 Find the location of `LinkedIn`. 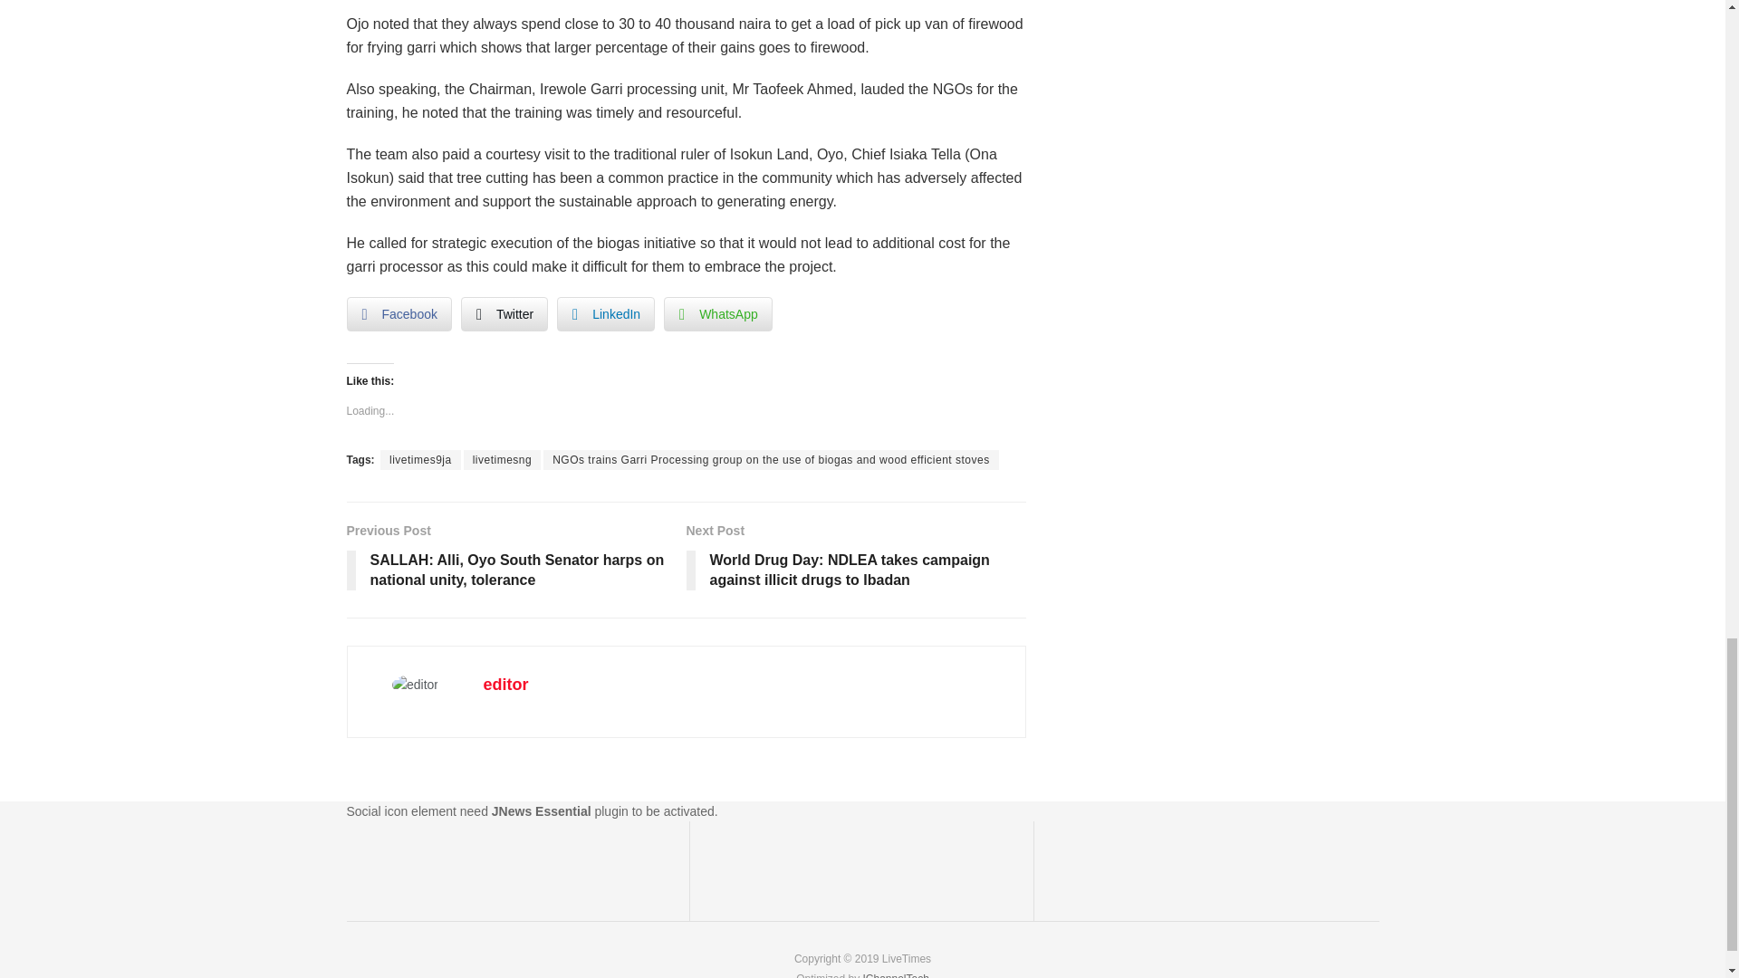

LinkedIn is located at coordinates (605, 314).